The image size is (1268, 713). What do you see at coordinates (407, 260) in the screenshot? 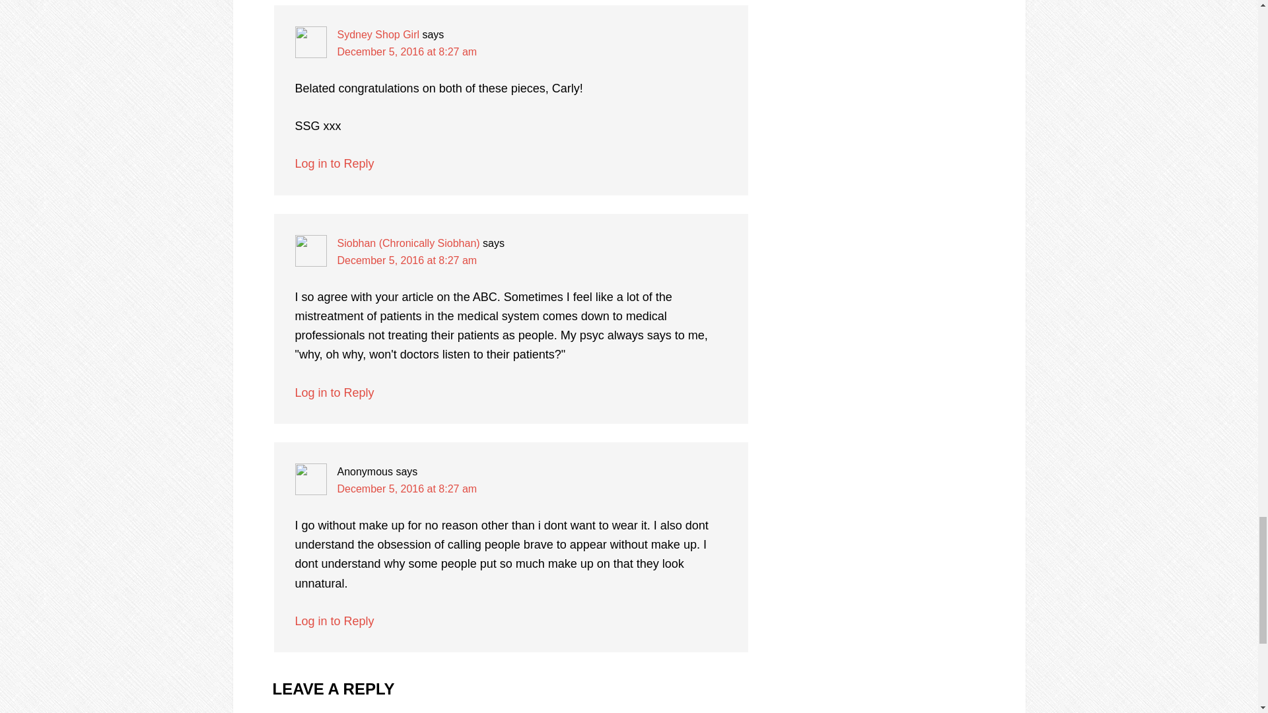
I see `December 5, 2016 at 8:27 am` at bounding box center [407, 260].